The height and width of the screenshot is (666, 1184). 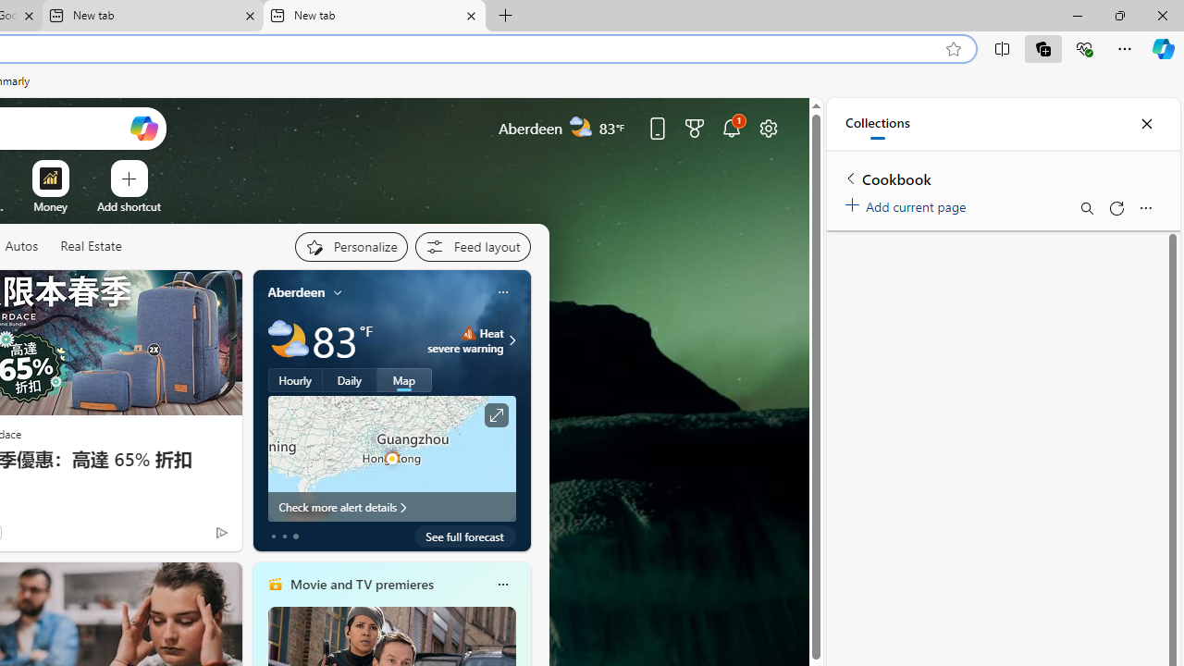 I want to click on Autos, so click(x=20, y=246).